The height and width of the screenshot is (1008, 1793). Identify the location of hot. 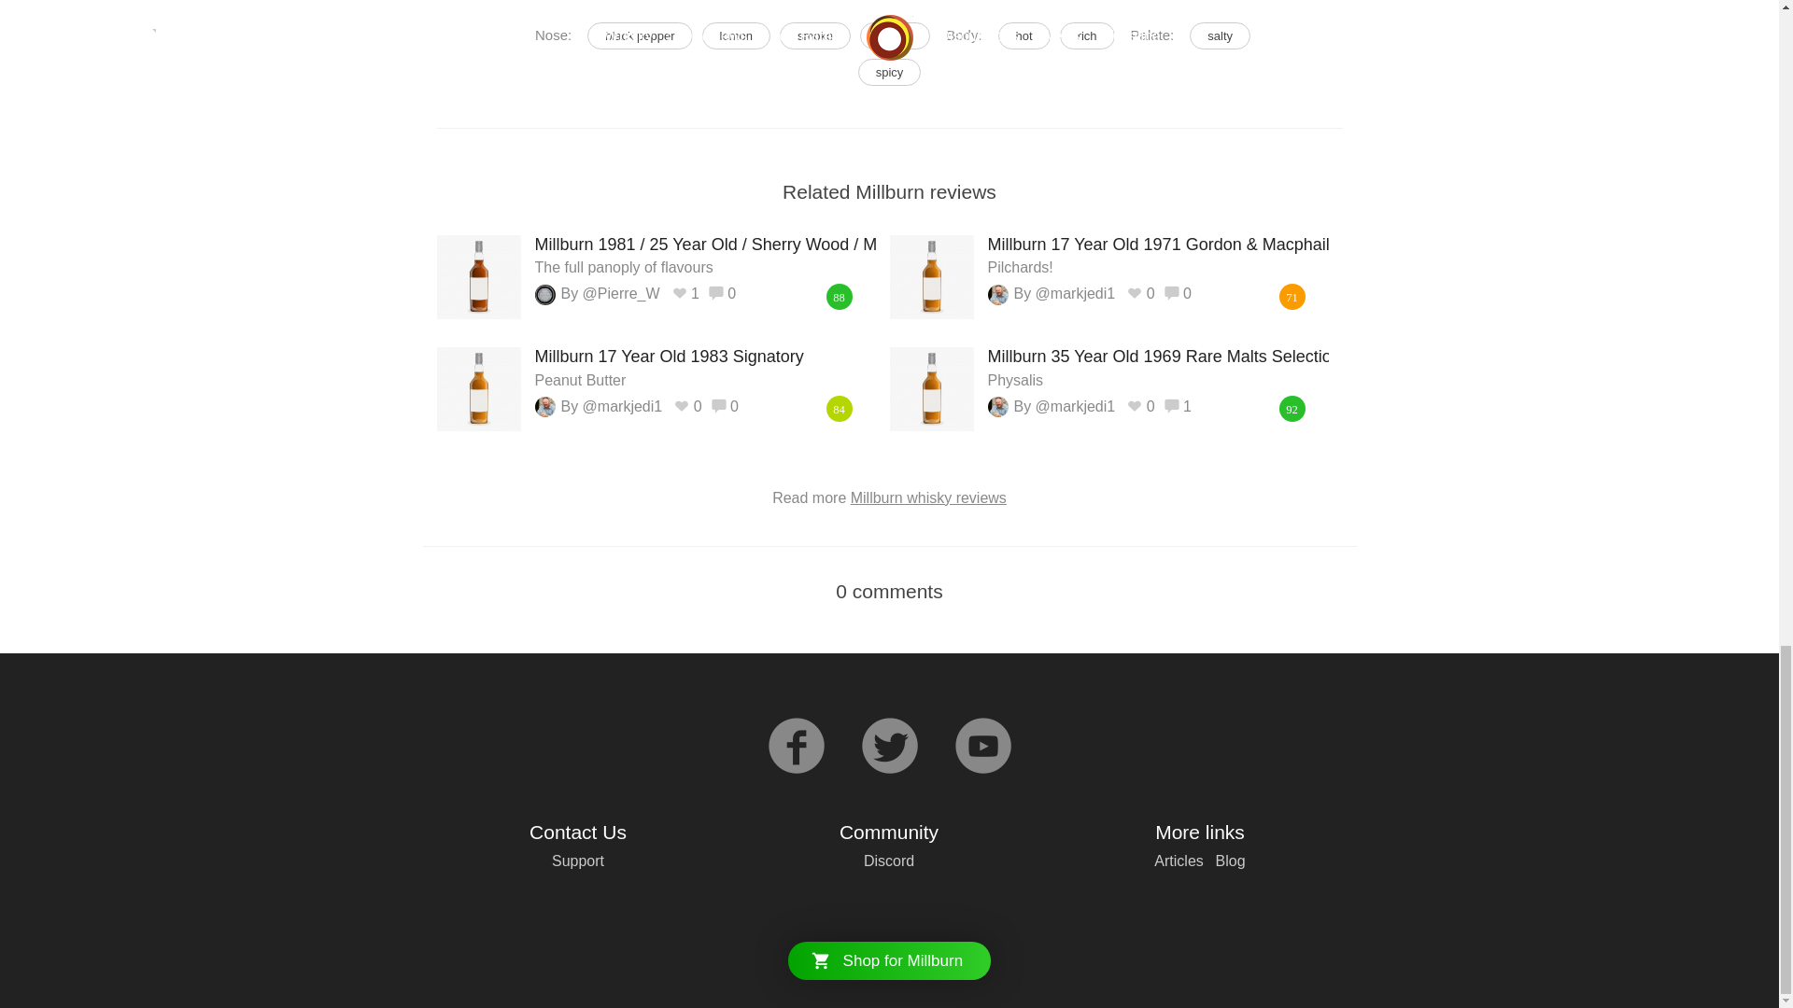
(889, 71).